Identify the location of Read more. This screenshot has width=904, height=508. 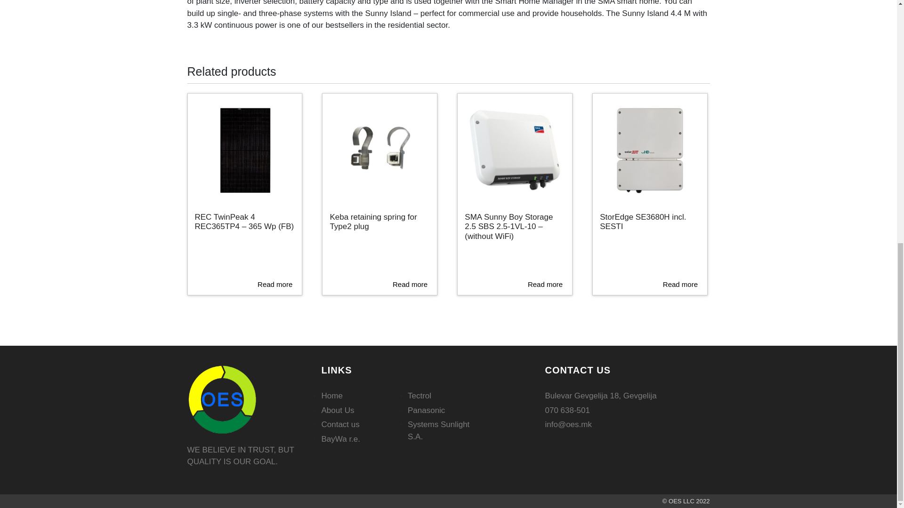
(545, 284).